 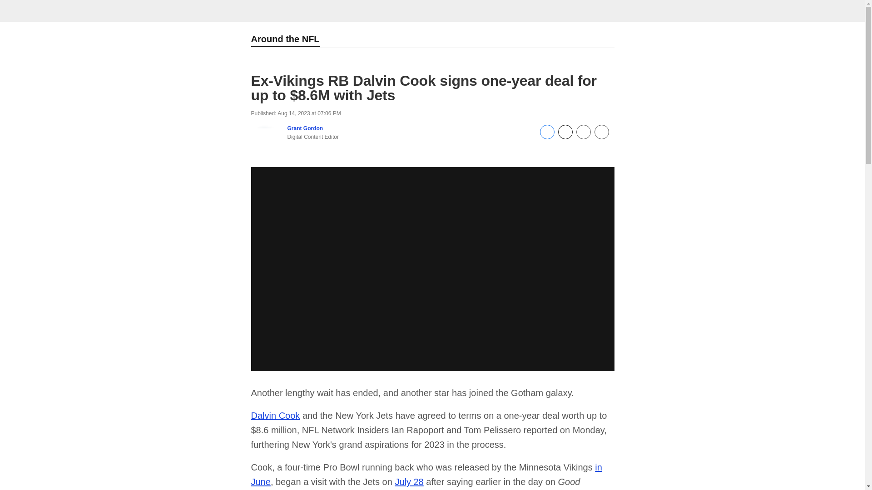 I want to click on Dalvin Cook, so click(x=275, y=416).